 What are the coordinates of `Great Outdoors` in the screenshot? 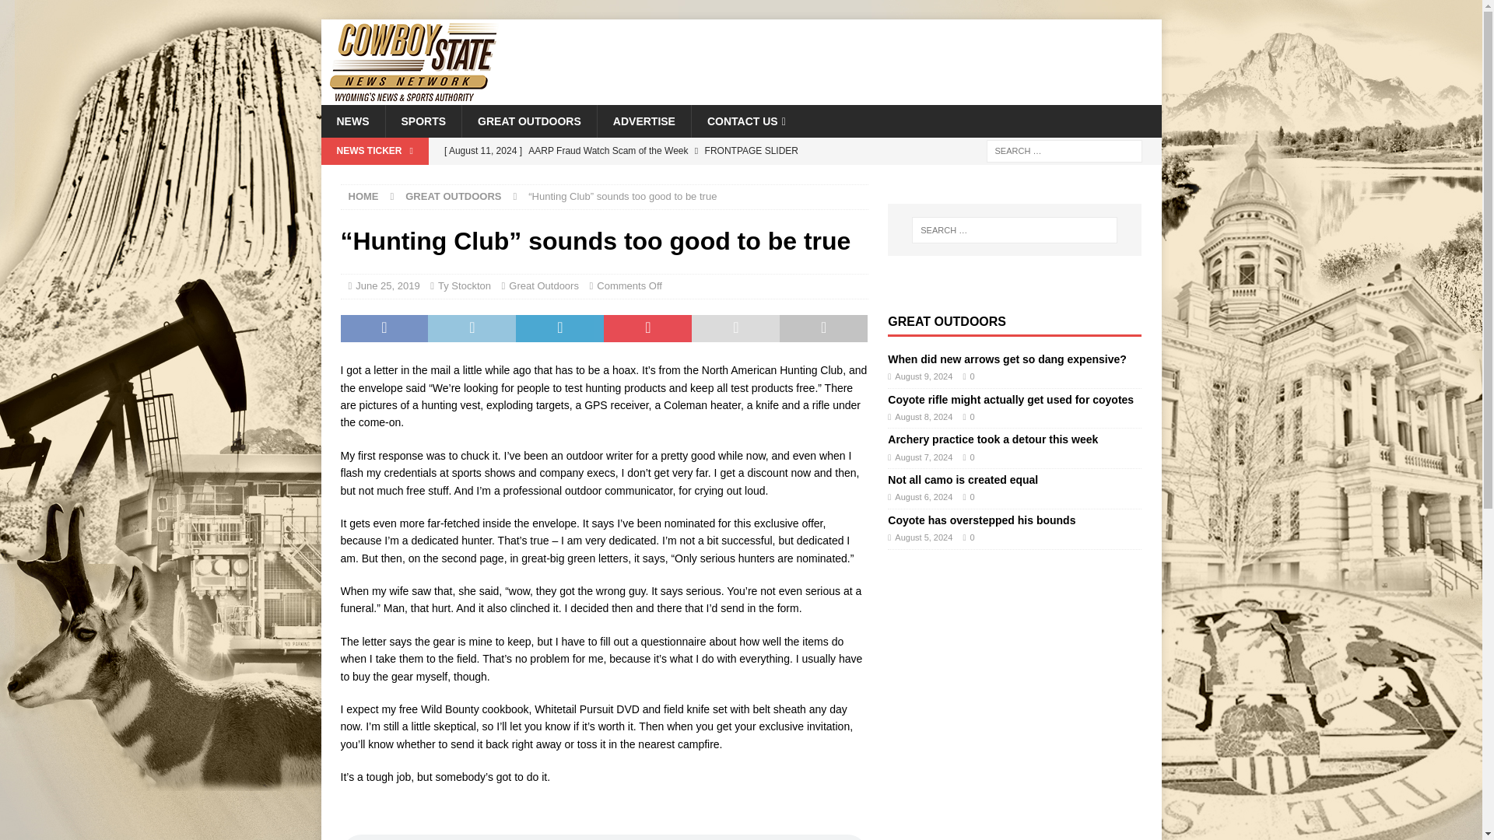 It's located at (544, 285).